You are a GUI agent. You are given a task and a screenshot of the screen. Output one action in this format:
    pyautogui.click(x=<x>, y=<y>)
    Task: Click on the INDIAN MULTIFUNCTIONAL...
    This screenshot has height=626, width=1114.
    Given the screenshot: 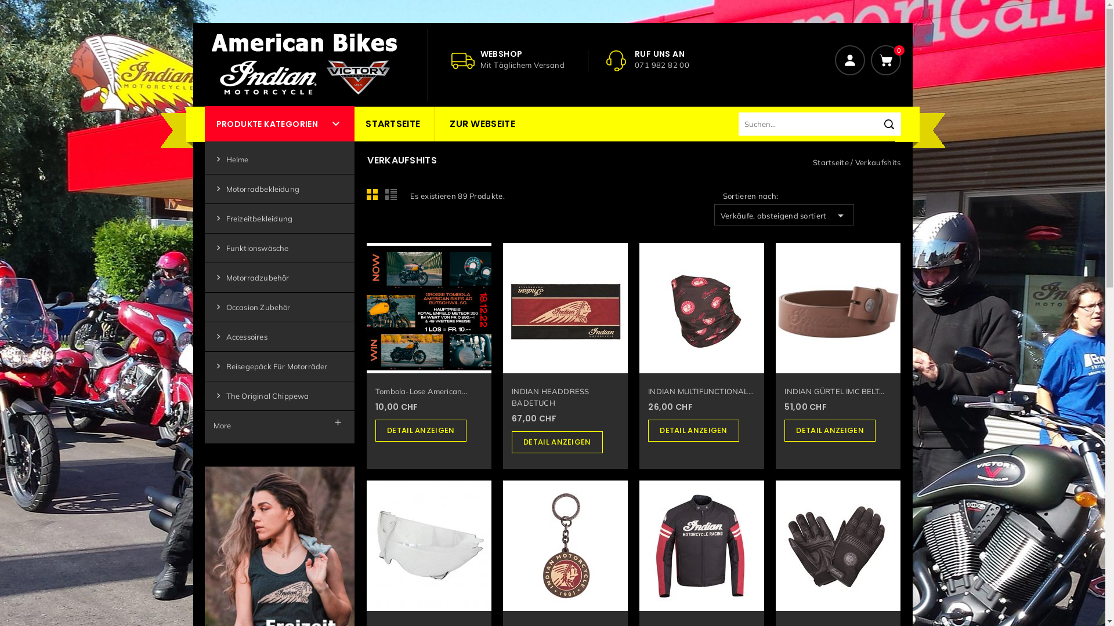 What is the action you would take?
    pyautogui.click(x=701, y=391)
    